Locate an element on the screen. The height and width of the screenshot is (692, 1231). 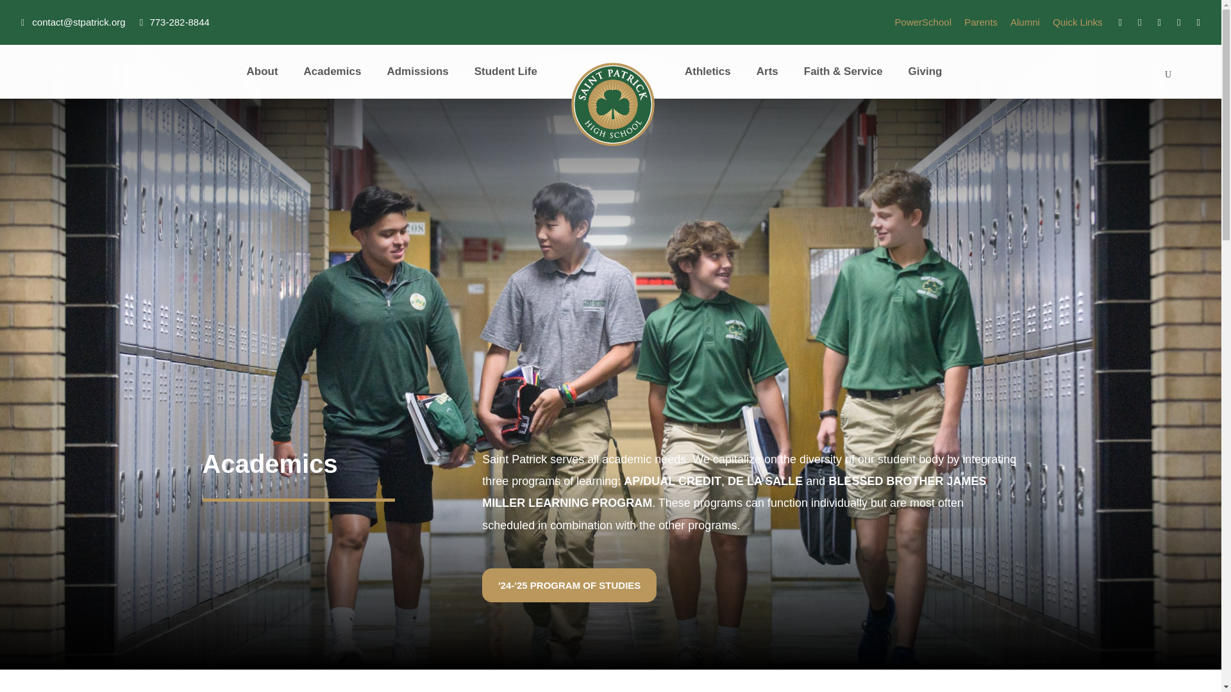
HomePageLogo is located at coordinates (613, 104).